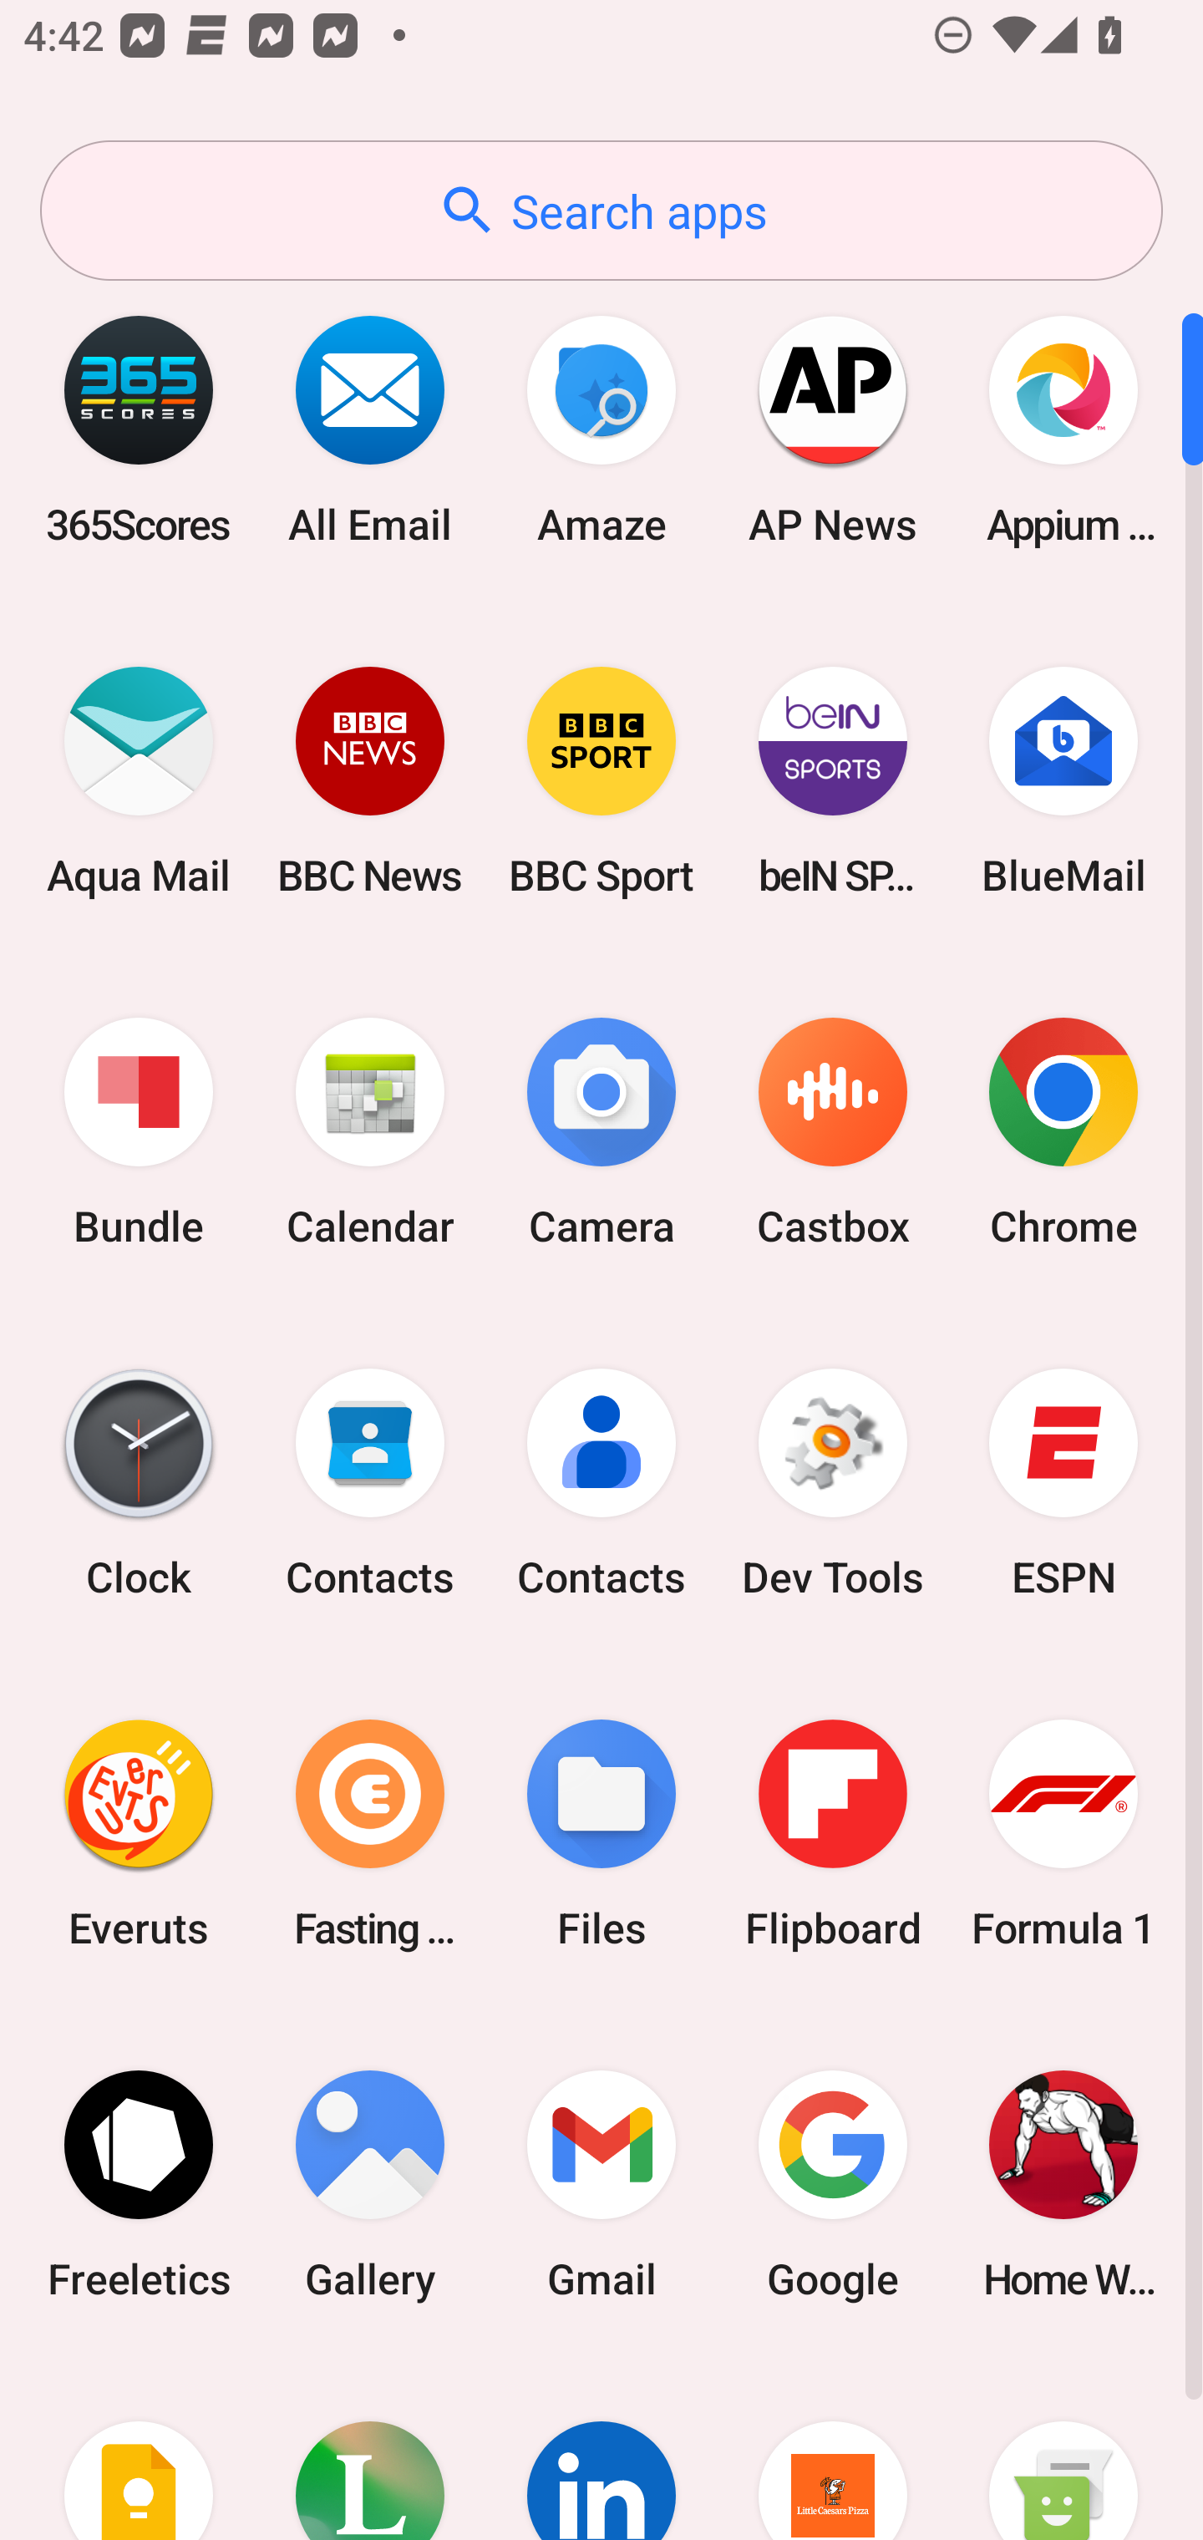 The height and width of the screenshot is (2540, 1203). I want to click on BlueMail, so click(1063, 780).